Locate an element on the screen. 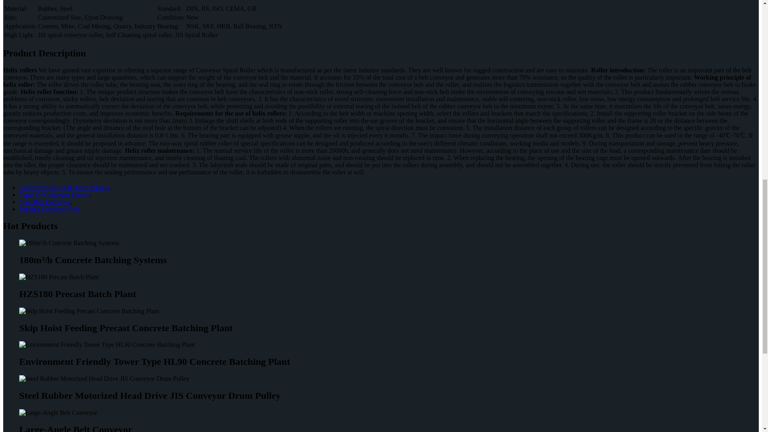 The width and height of the screenshot is (768, 432). Spec Belt Conveyor is located at coordinates (45, 202).